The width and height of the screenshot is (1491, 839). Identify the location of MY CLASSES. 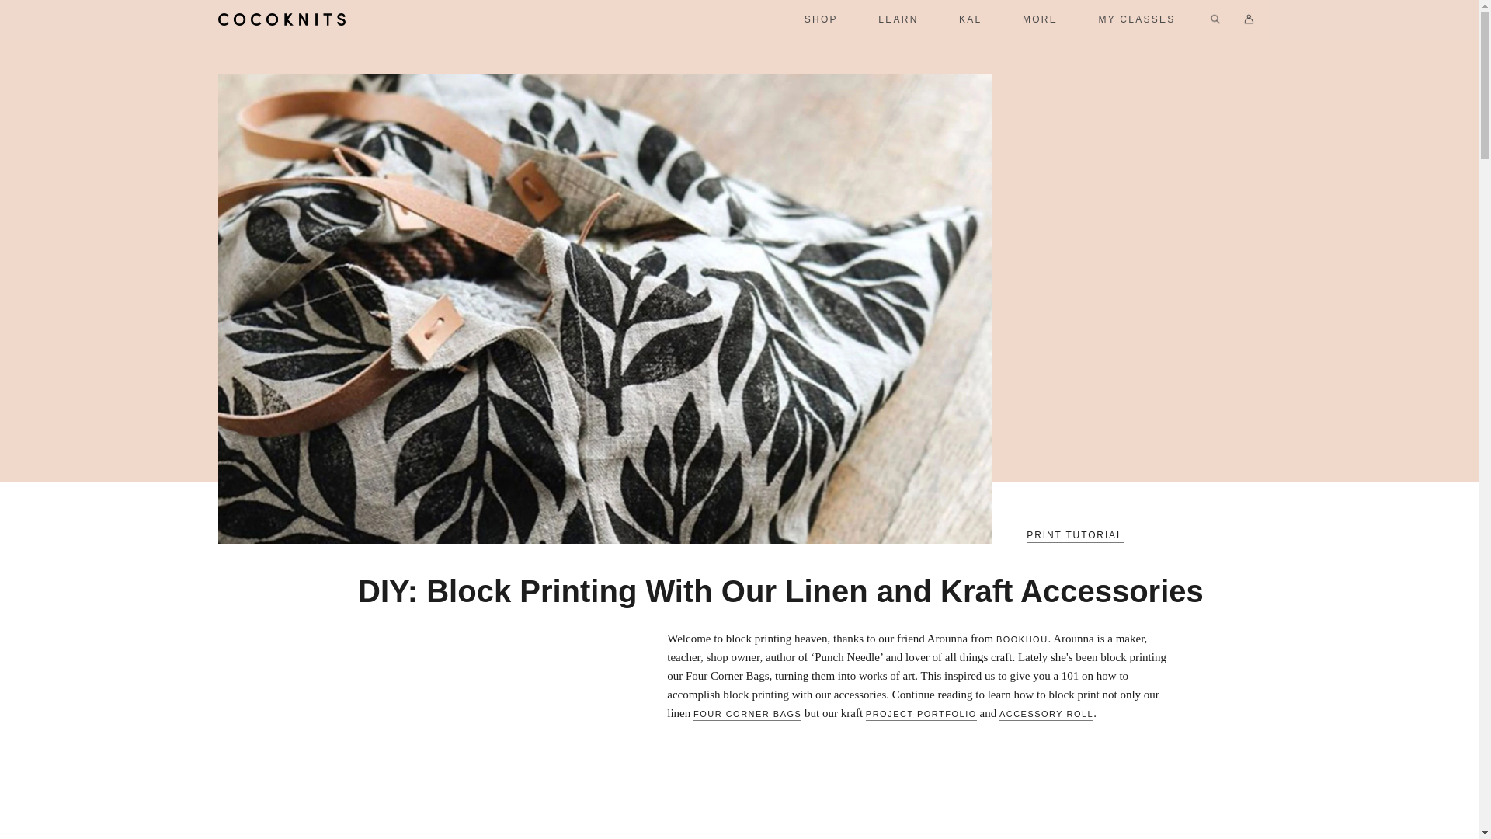
(1137, 19).